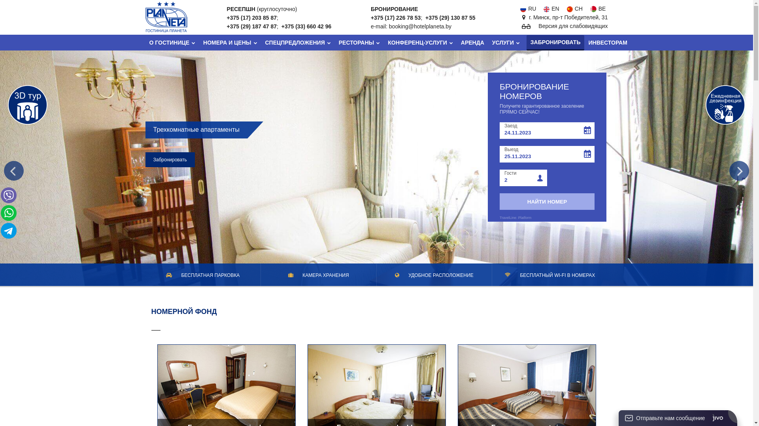  What do you see at coordinates (420, 26) in the screenshot?
I see `booking@hotelplaneta.by` at bounding box center [420, 26].